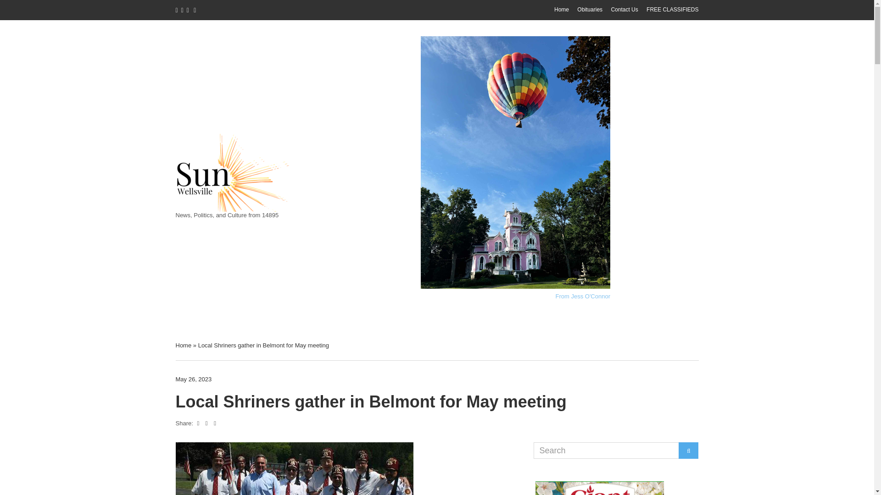  I want to click on Obituaries, so click(590, 10).